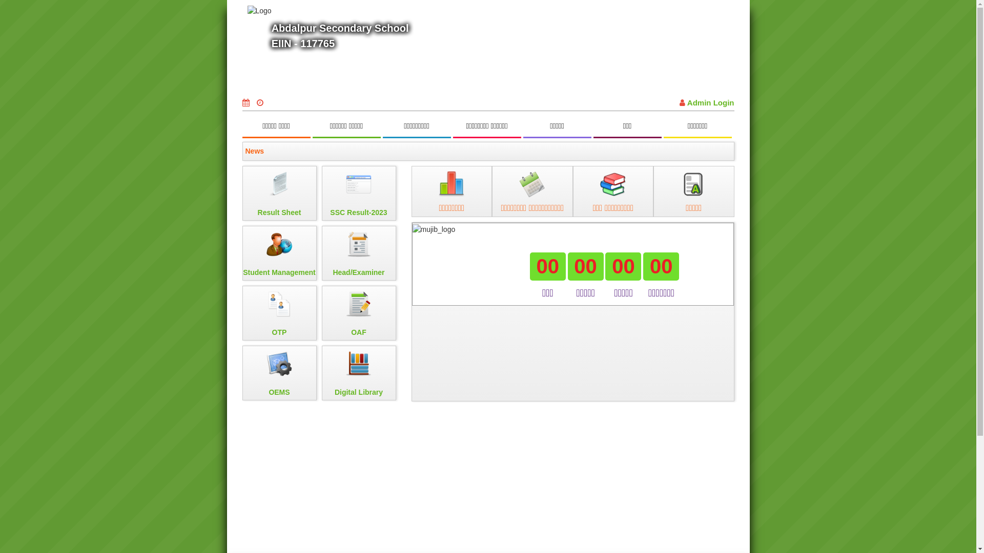 The width and height of the screenshot is (984, 553). I want to click on OAF, so click(359, 313).